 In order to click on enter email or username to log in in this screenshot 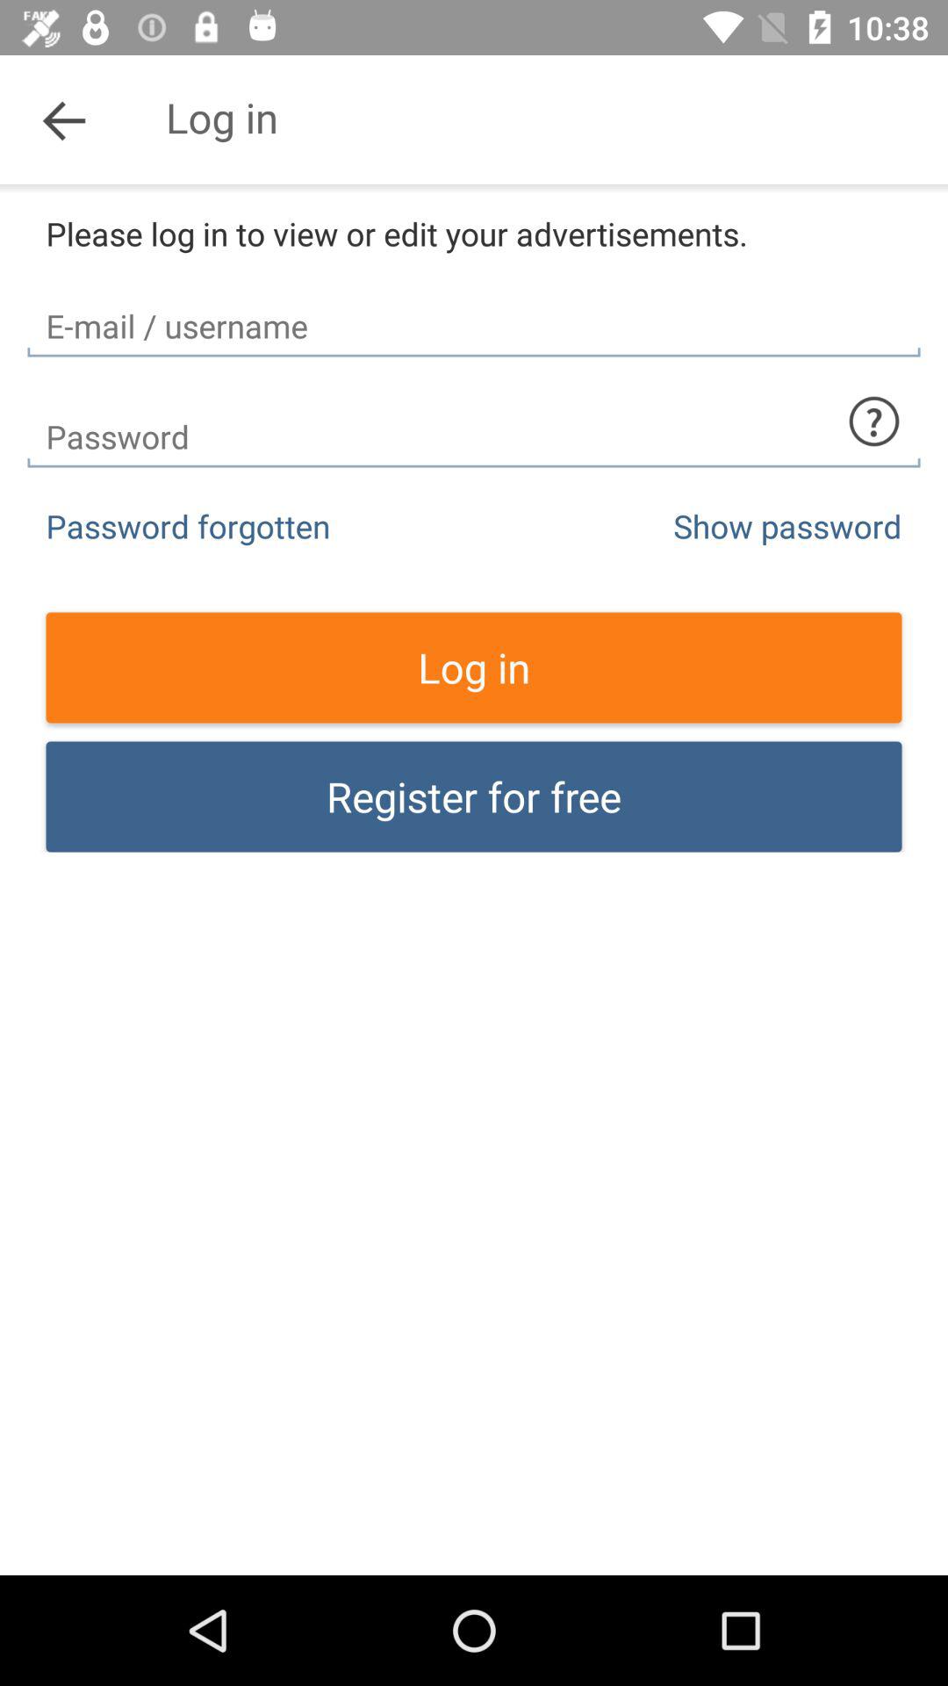, I will do `click(474, 311)`.